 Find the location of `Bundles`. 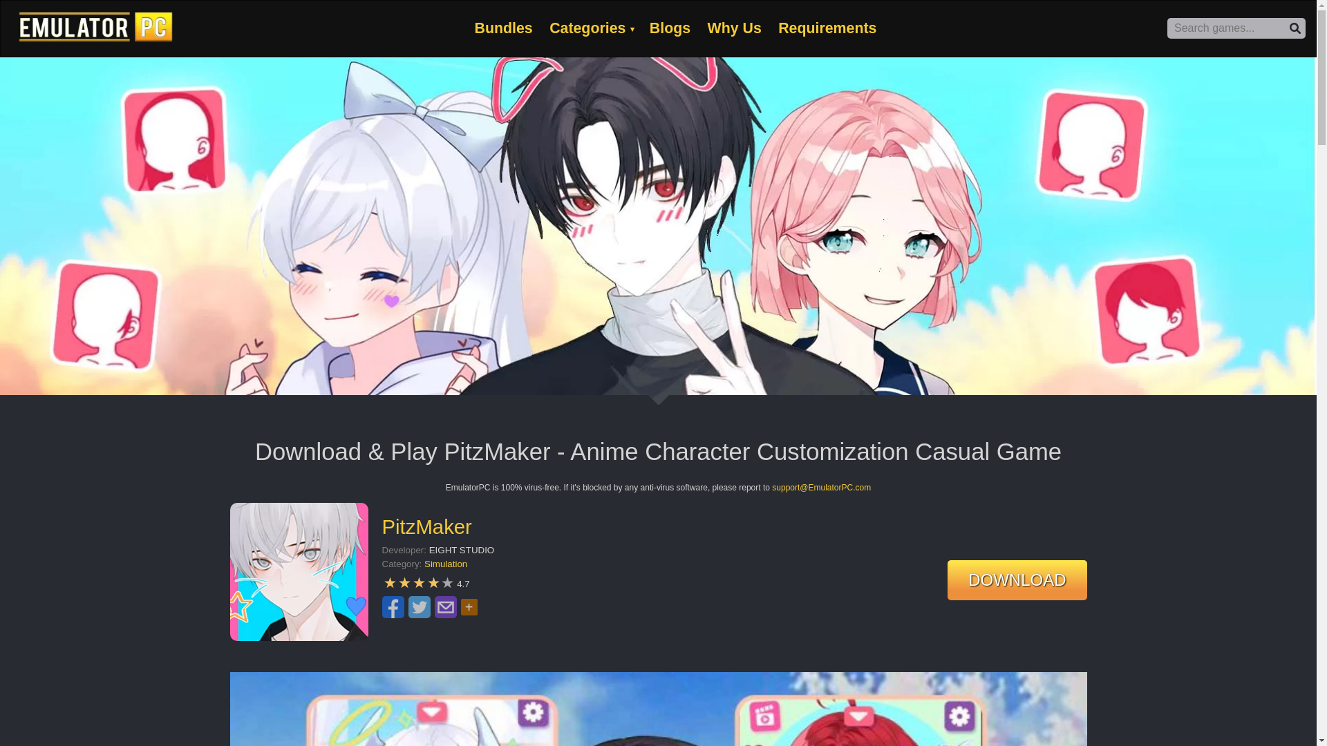

Bundles is located at coordinates (504, 28).